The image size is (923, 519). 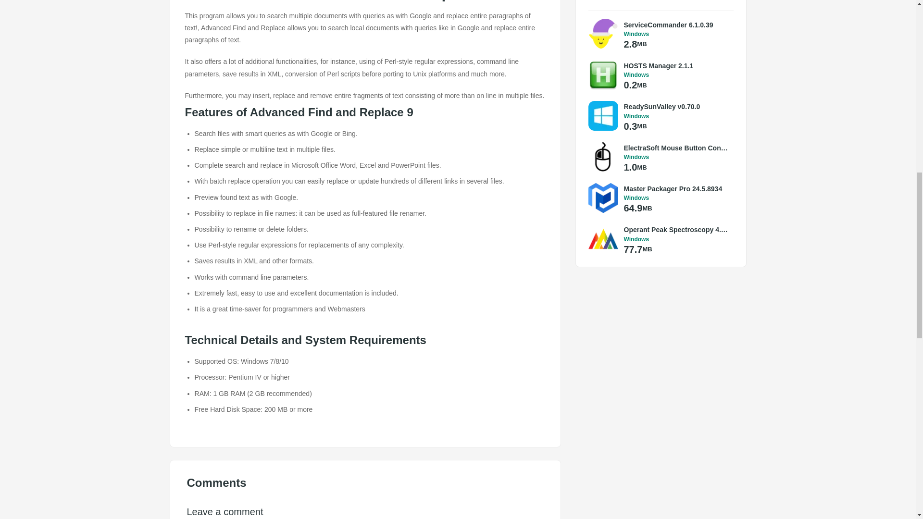 I want to click on Windows, so click(x=676, y=239).